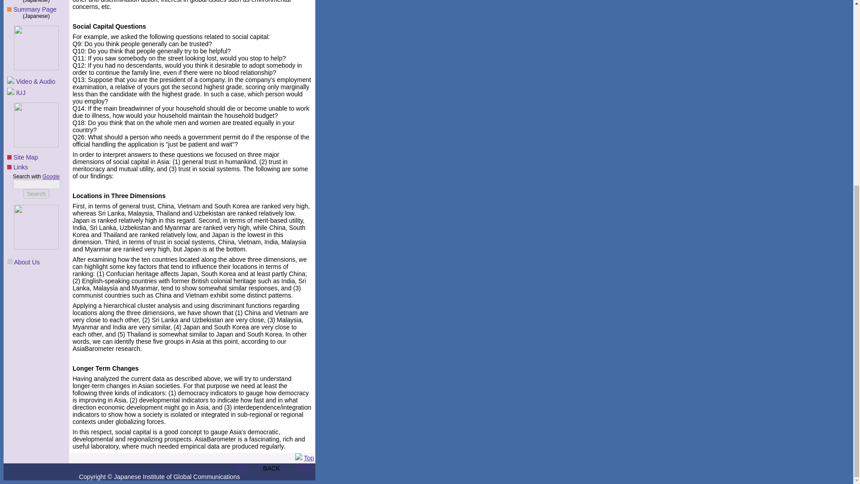  Describe the element at coordinates (36, 194) in the screenshot. I see `Search` at that location.